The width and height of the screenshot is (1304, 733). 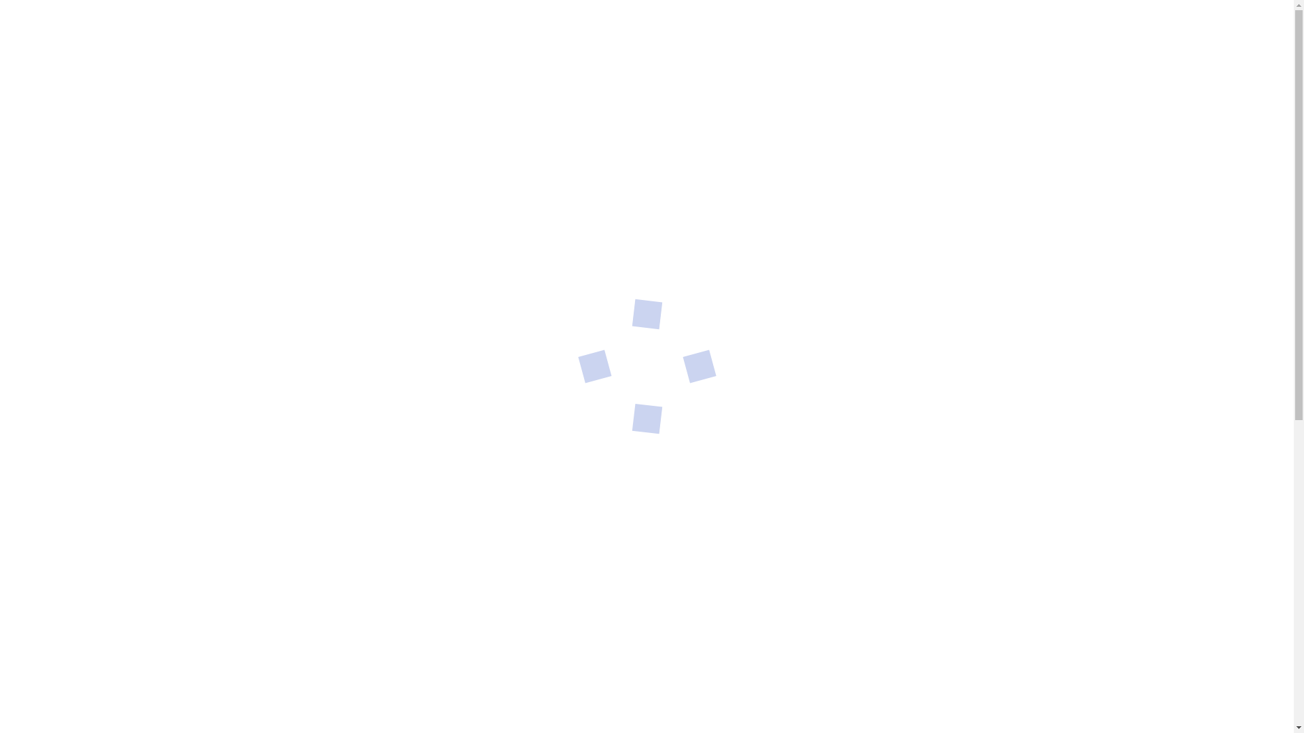 What do you see at coordinates (327, 16) in the screenshot?
I see `SAJMOVI` at bounding box center [327, 16].